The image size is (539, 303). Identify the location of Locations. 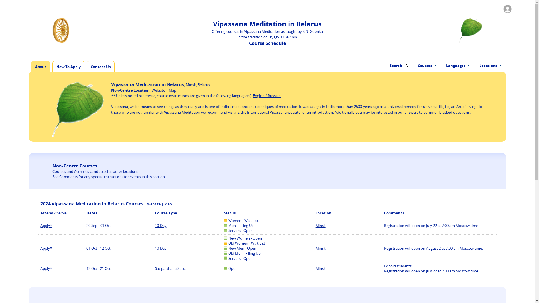
(490, 65).